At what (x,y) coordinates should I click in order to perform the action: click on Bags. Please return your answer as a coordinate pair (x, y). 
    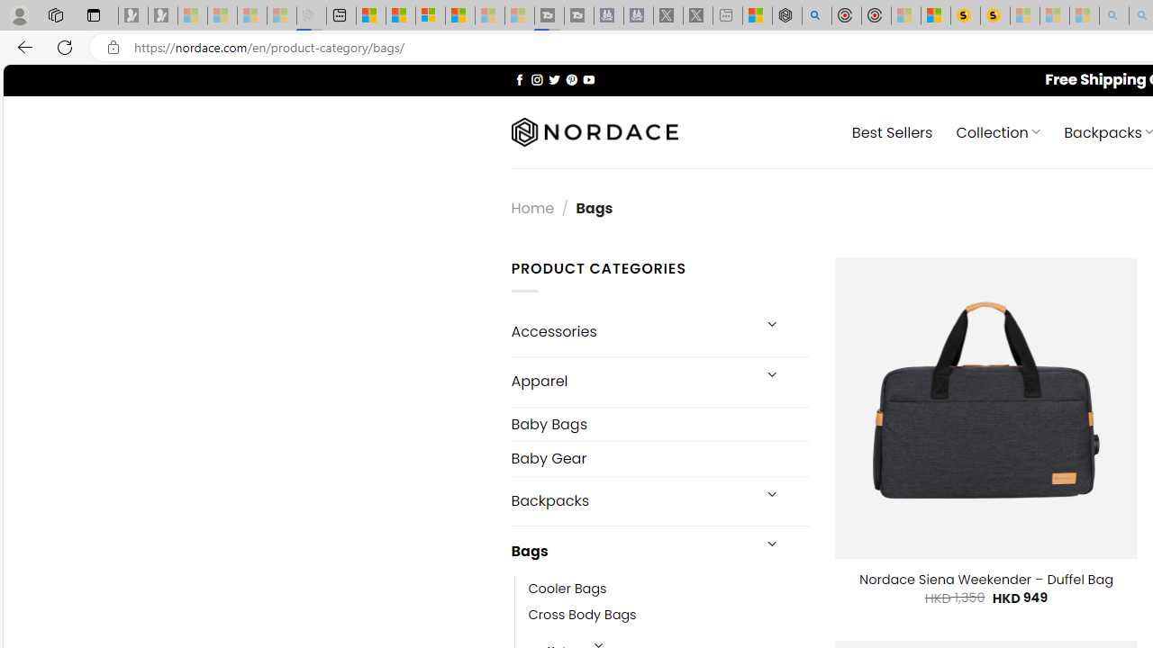
    Looking at the image, I should click on (631, 552).